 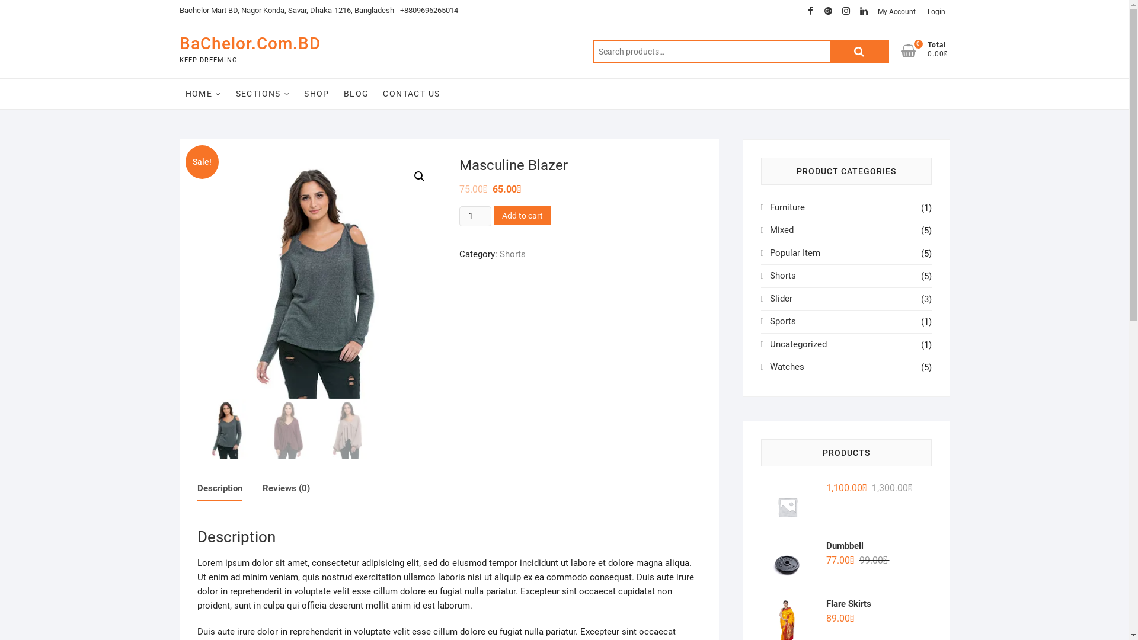 What do you see at coordinates (795, 253) in the screenshot?
I see `Popular Item` at bounding box center [795, 253].